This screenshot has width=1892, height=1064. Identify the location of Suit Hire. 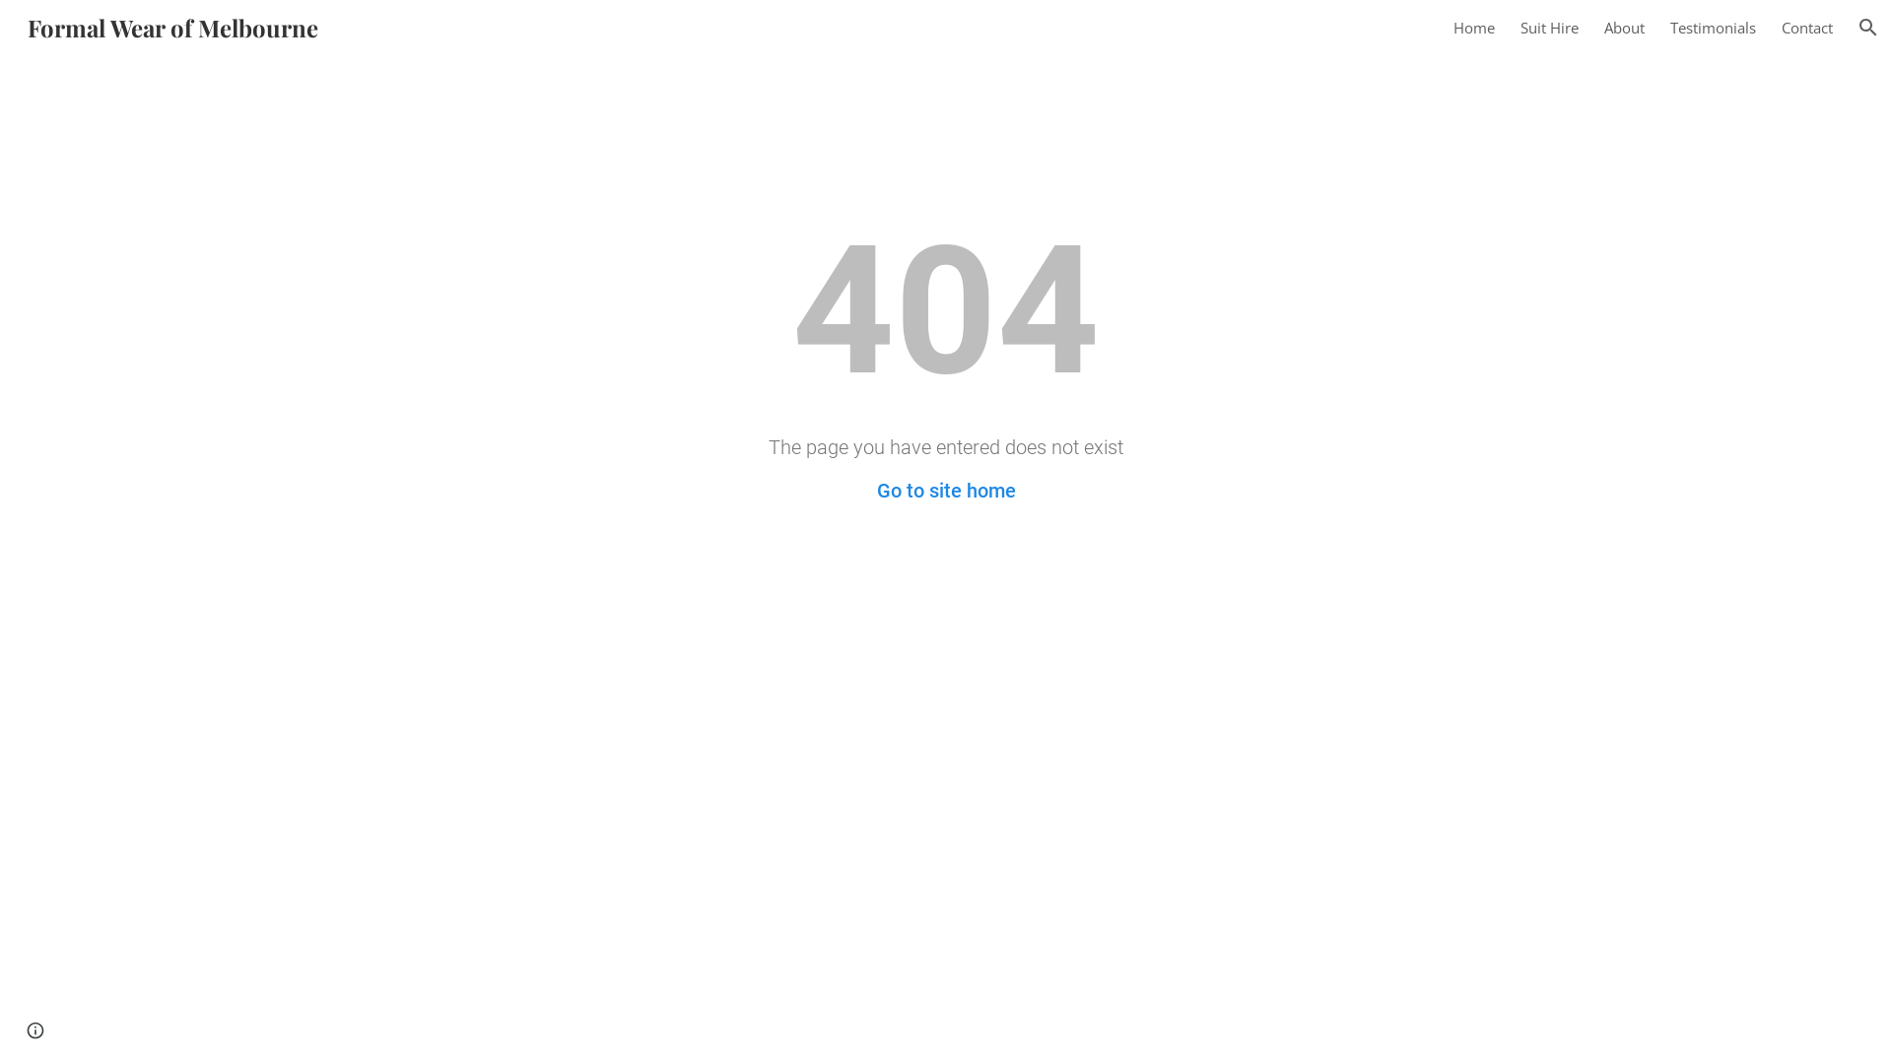
(1549, 28).